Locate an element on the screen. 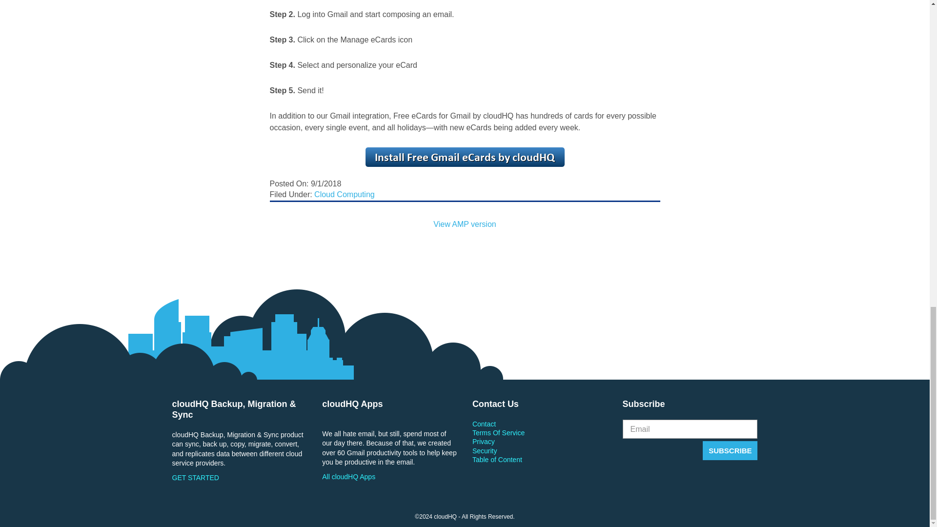 The width and height of the screenshot is (937, 527). Terms Of Service is located at coordinates (540, 433).